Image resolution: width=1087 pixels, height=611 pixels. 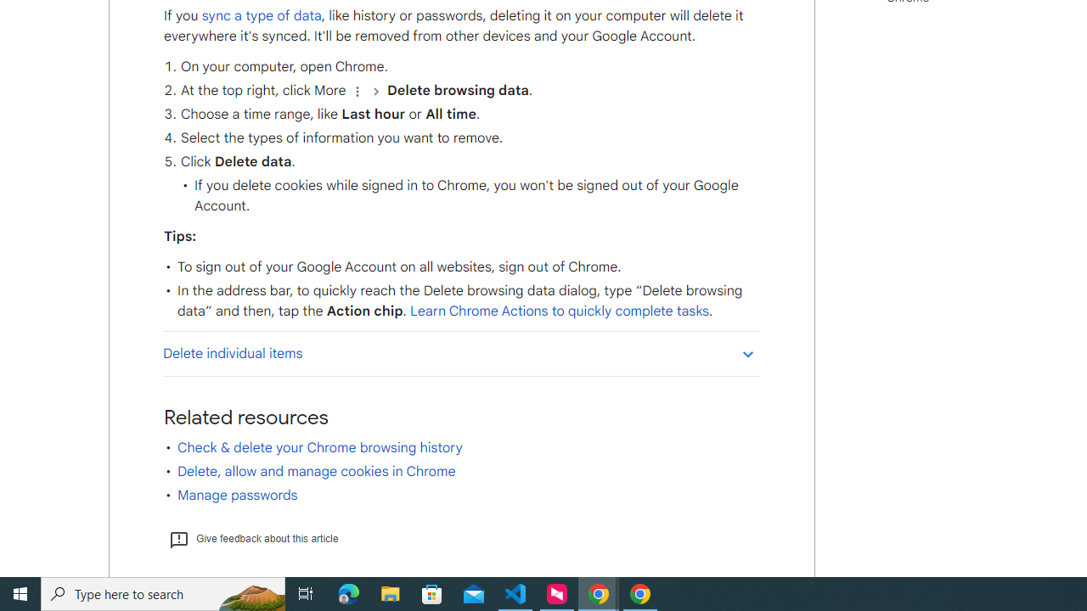 I want to click on Give feedback about this article, so click(x=253, y=538).